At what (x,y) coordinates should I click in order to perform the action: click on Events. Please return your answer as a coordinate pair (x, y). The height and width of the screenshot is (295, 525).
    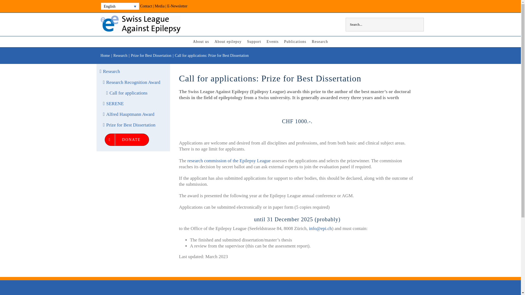
    Looking at the image, I should click on (273, 42).